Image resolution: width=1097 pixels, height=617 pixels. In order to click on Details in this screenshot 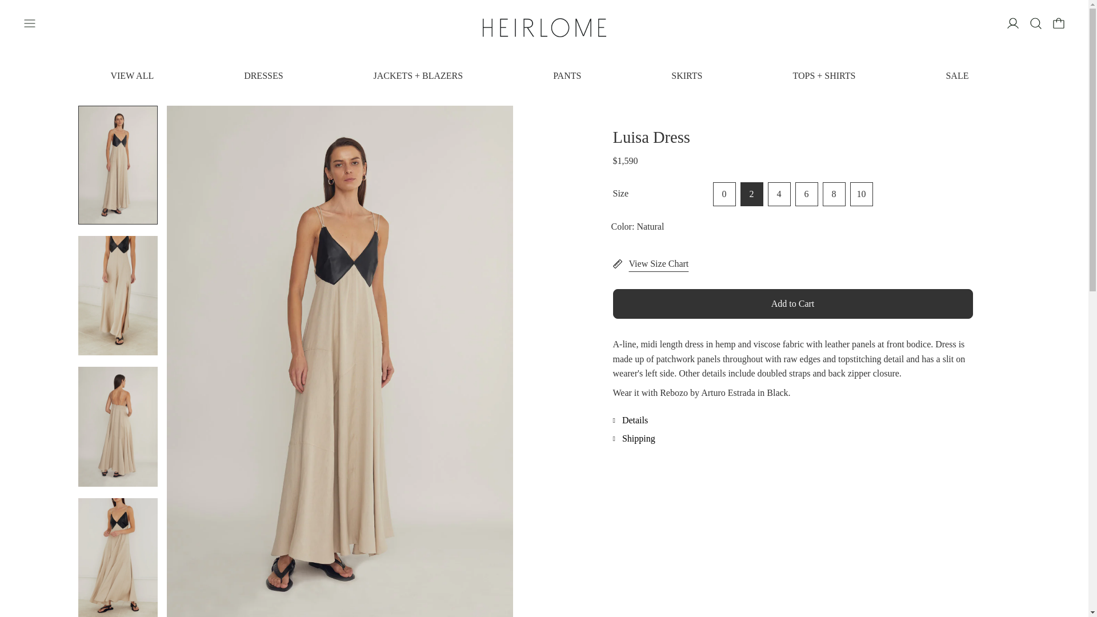, I will do `click(792, 420)`.